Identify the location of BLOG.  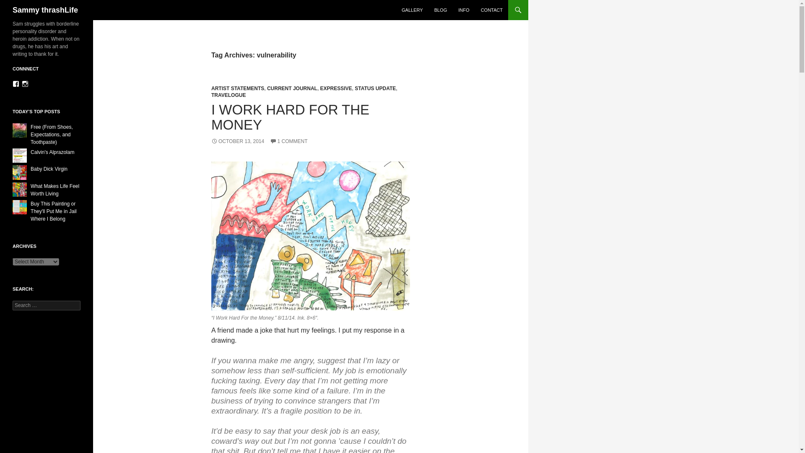
(441, 10).